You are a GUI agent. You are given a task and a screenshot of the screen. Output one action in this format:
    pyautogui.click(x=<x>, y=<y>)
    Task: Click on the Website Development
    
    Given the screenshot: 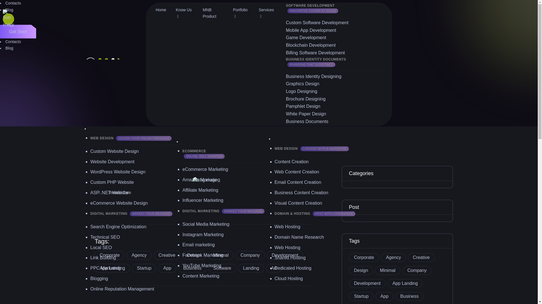 What is the action you would take?
    pyautogui.click(x=112, y=162)
    